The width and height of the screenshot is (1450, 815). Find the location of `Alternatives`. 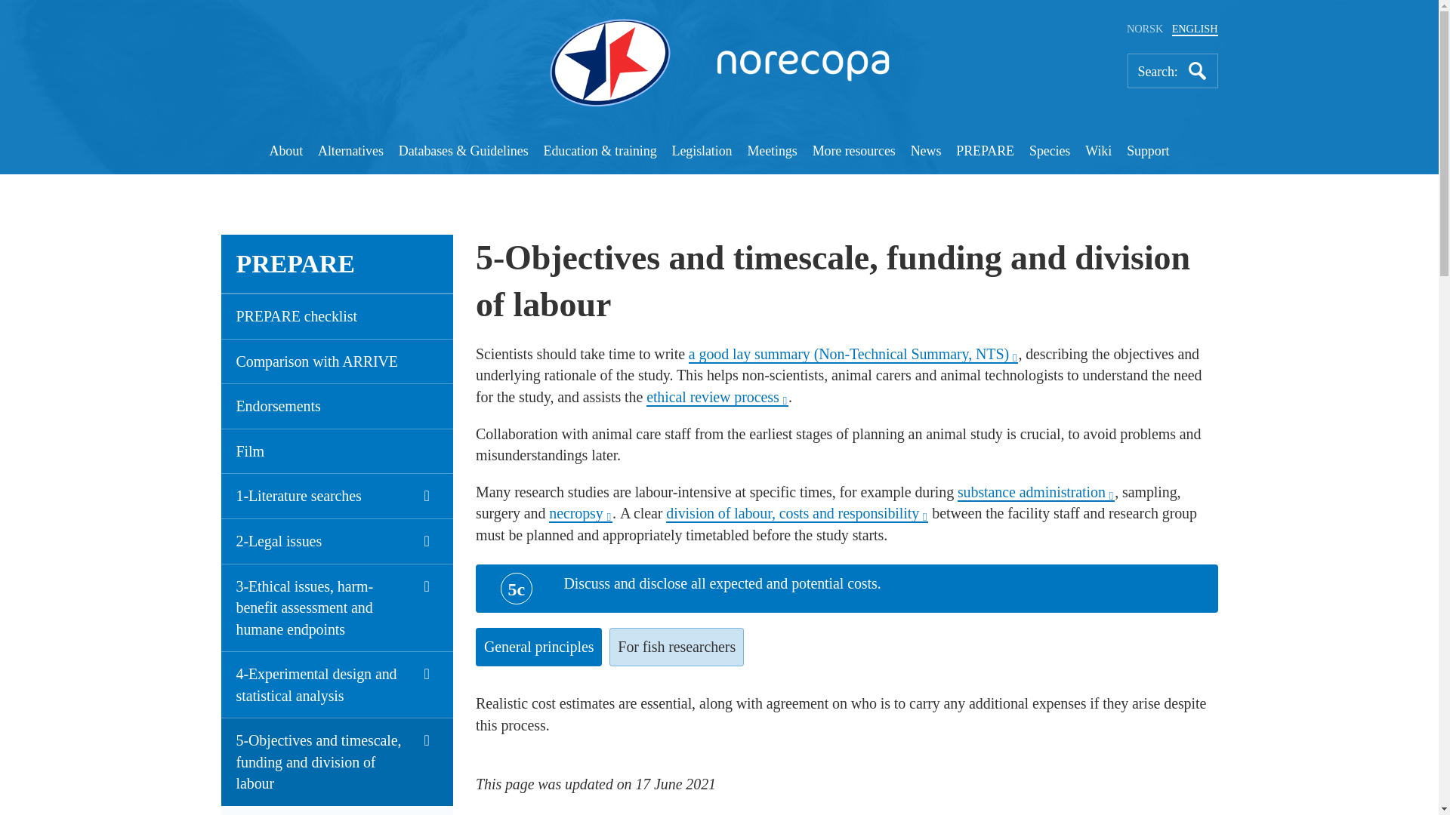

Alternatives is located at coordinates (350, 152).